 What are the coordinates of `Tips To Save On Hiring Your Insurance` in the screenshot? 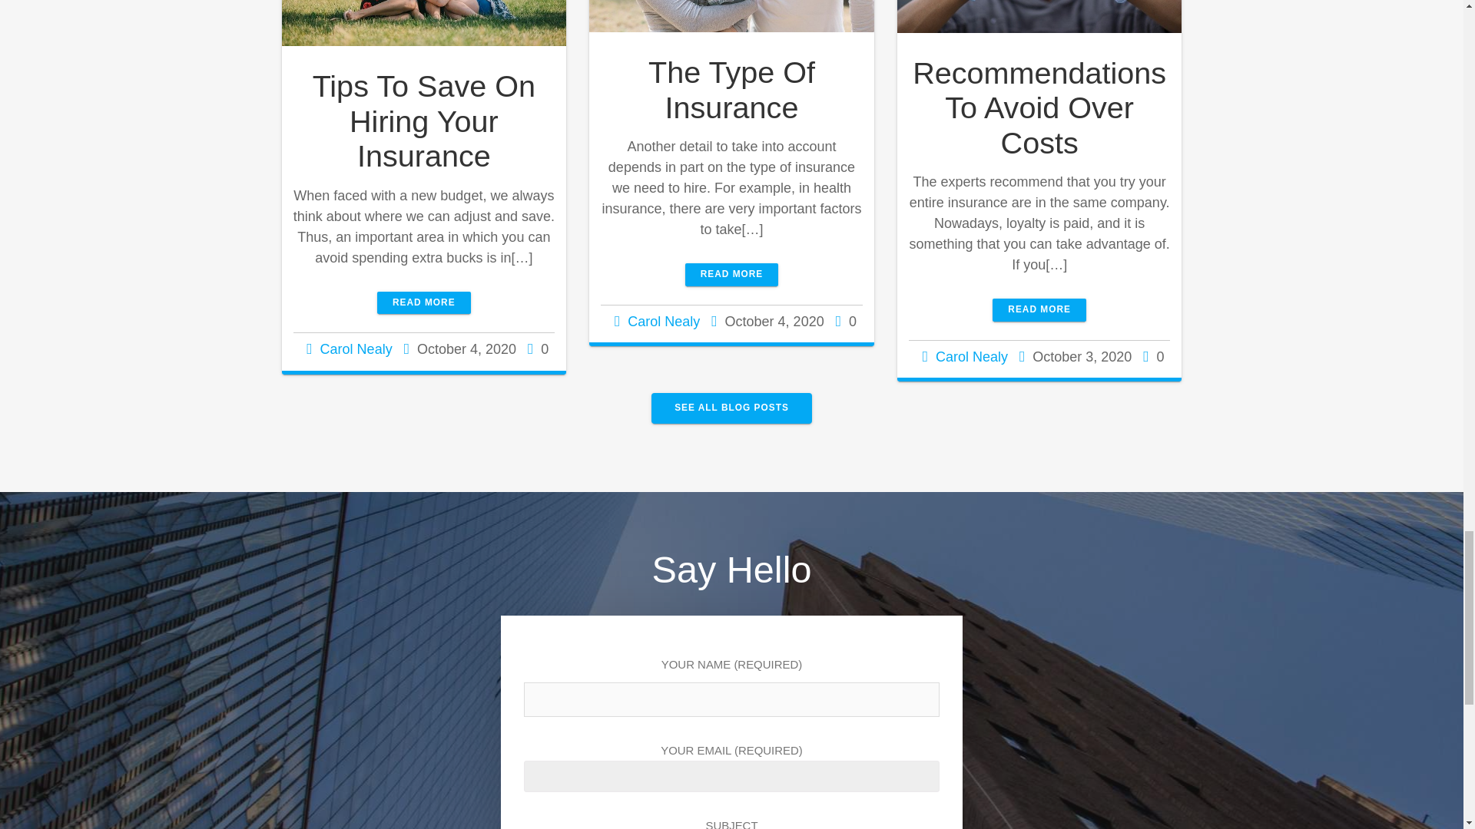 It's located at (424, 120).